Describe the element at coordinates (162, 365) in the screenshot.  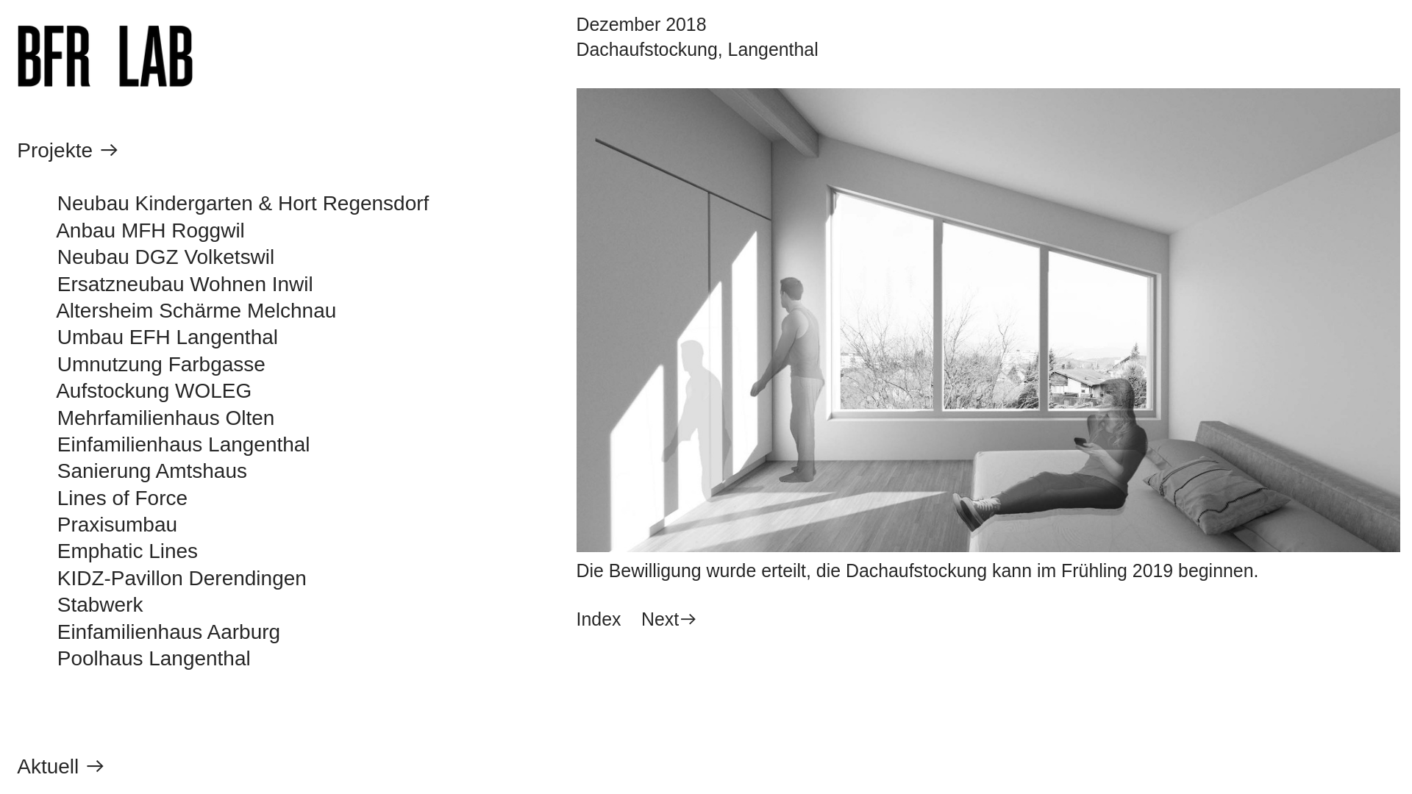
I see `Umnutzung Farbgasse` at that location.